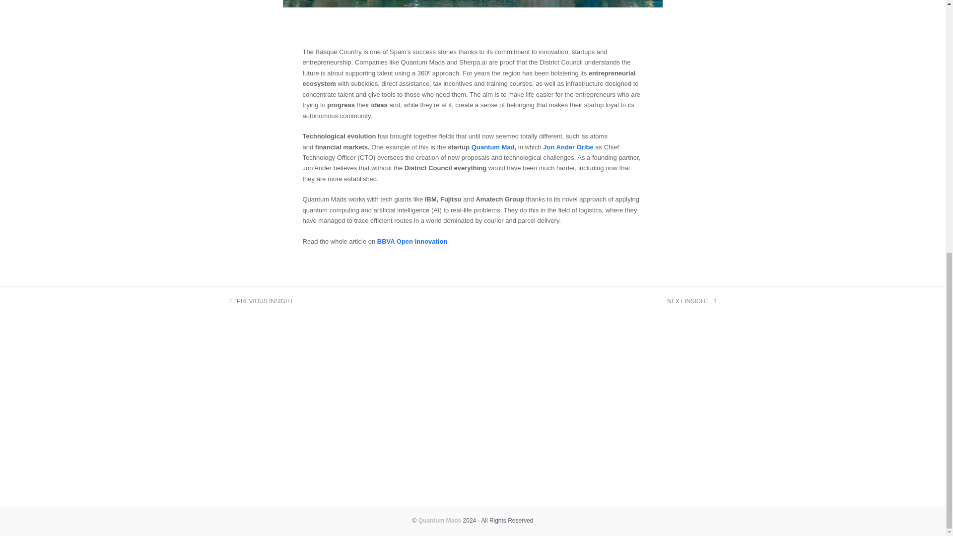 The height and width of the screenshot is (536, 953). What do you see at coordinates (440, 521) in the screenshot?
I see `News` at bounding box center [440, 521].